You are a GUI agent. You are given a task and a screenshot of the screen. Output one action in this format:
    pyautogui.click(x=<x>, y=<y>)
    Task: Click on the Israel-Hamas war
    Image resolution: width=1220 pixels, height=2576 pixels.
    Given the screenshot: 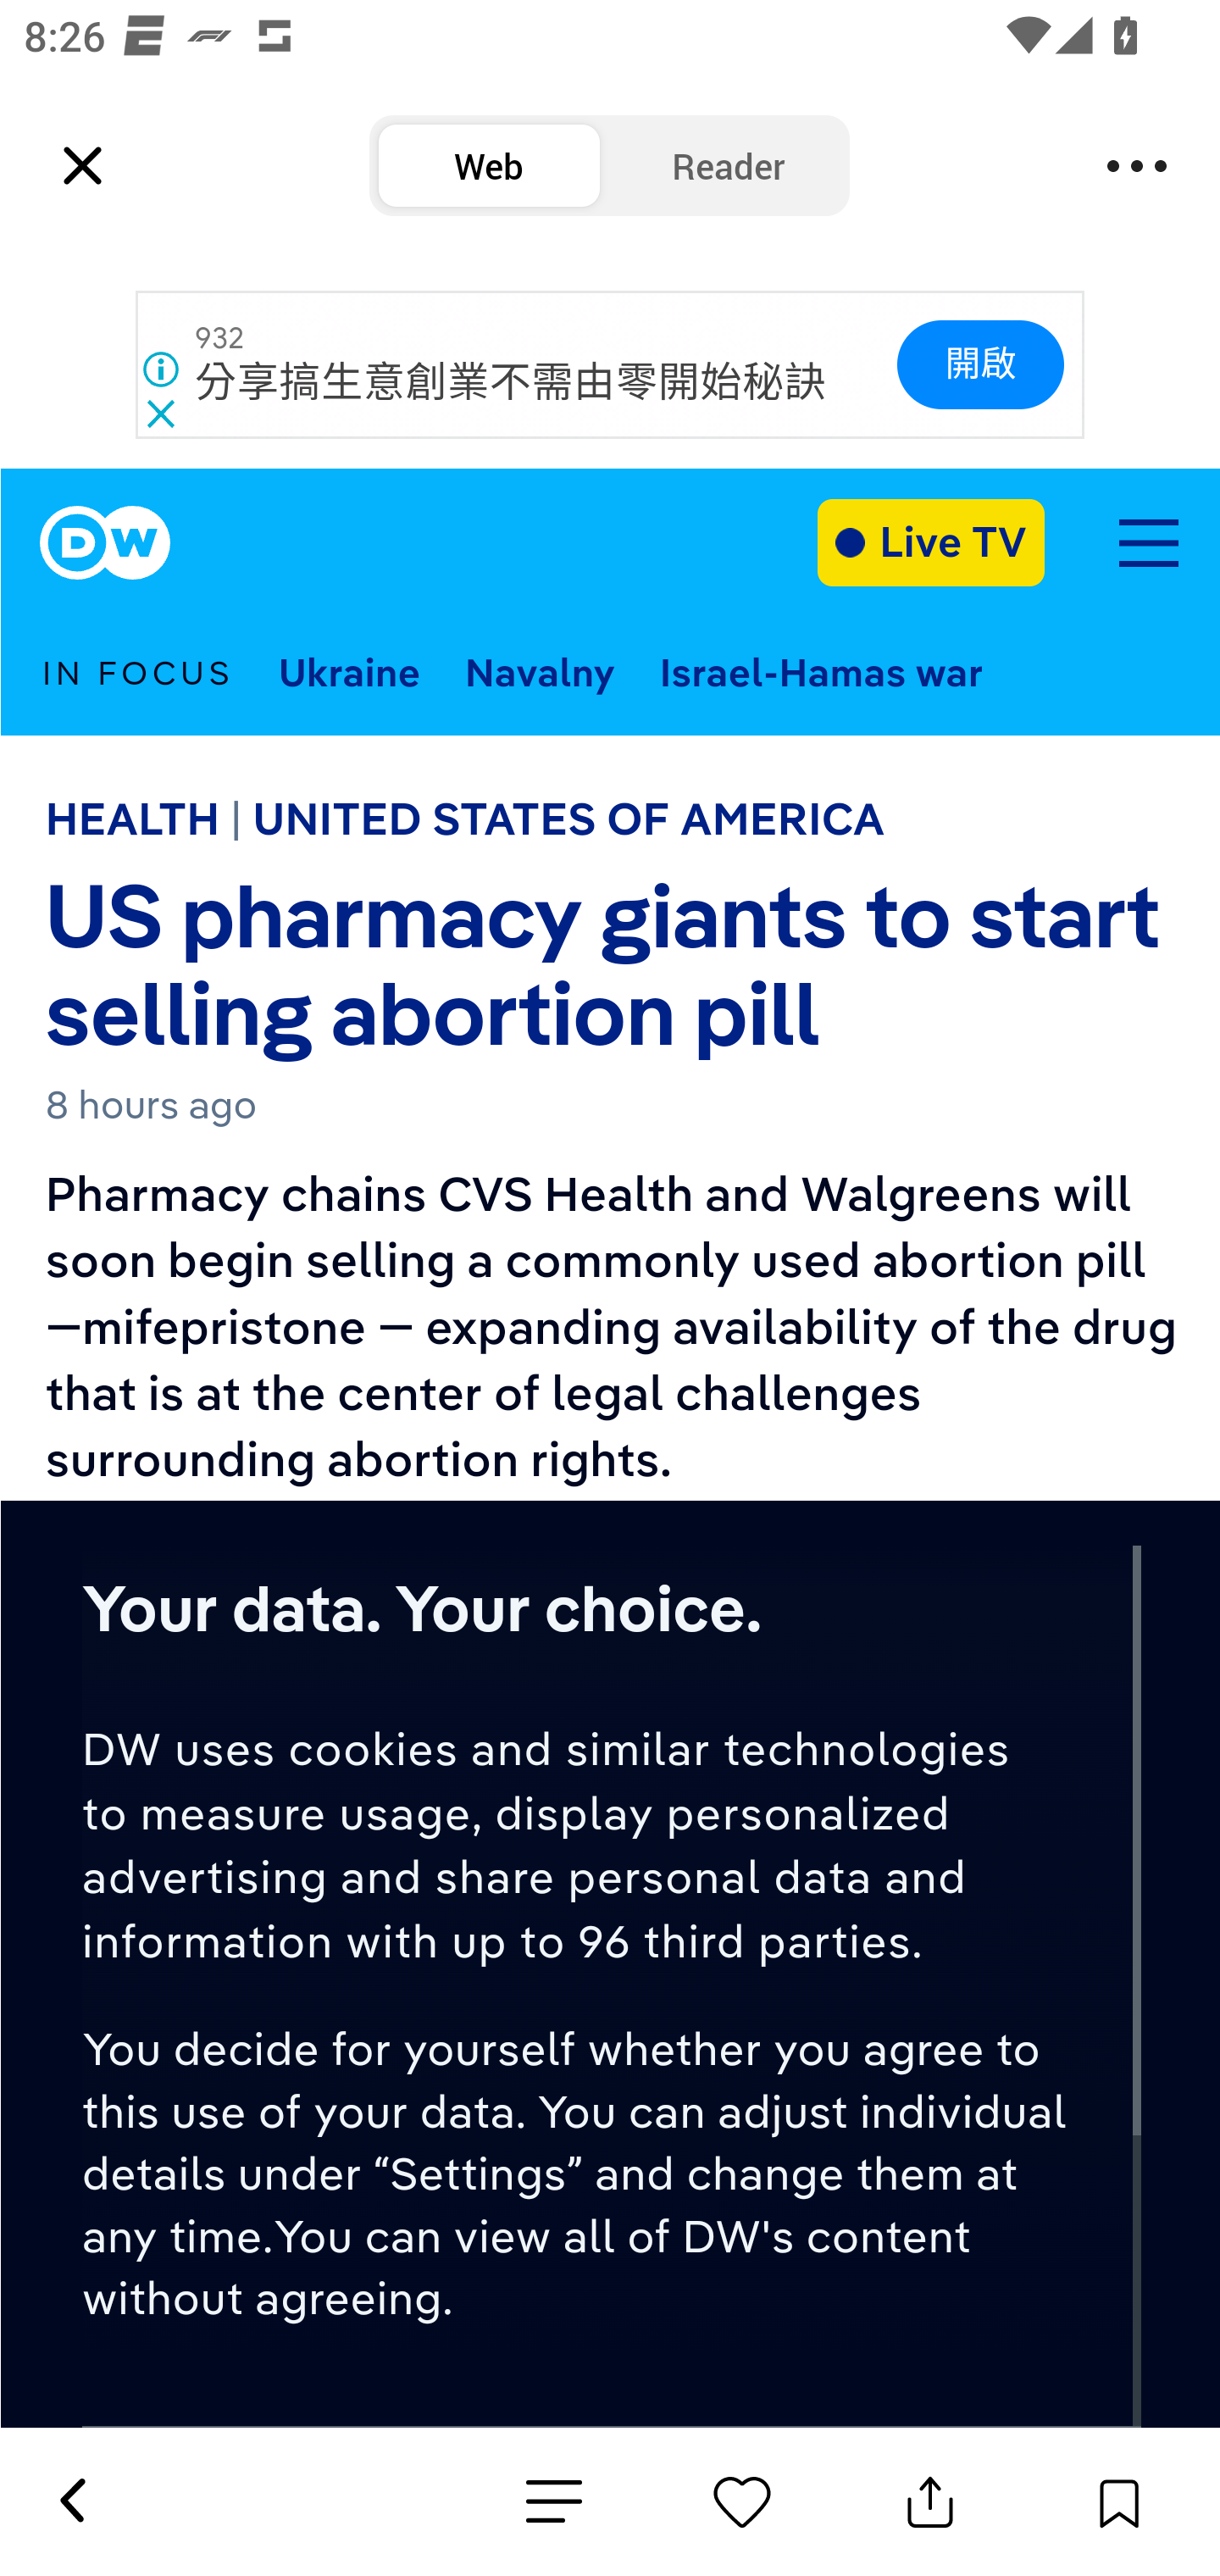 What is the action you would take?
    pyautogui.click(x=822, y=672)
    